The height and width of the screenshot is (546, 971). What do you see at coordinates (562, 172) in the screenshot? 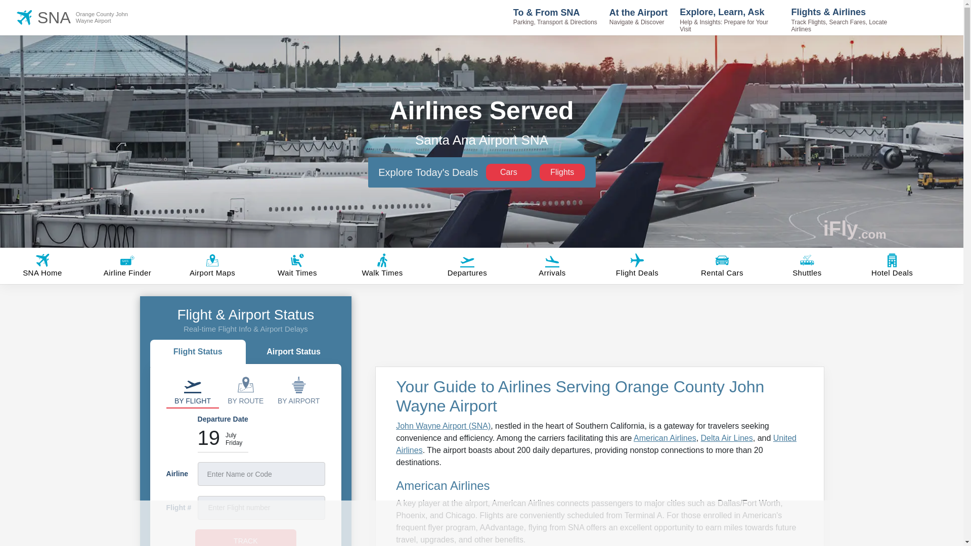
I see `iFly.com` at bounding box center [562, 172].